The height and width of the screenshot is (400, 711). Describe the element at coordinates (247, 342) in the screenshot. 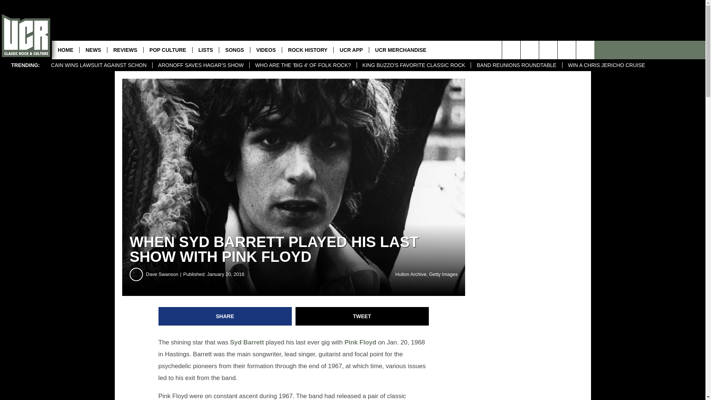

I see `Syd Barrett` at that location.